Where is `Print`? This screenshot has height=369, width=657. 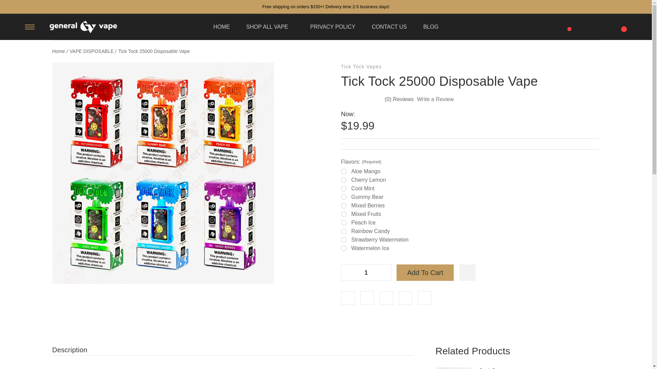
Print is located at coordinates (386, 298).